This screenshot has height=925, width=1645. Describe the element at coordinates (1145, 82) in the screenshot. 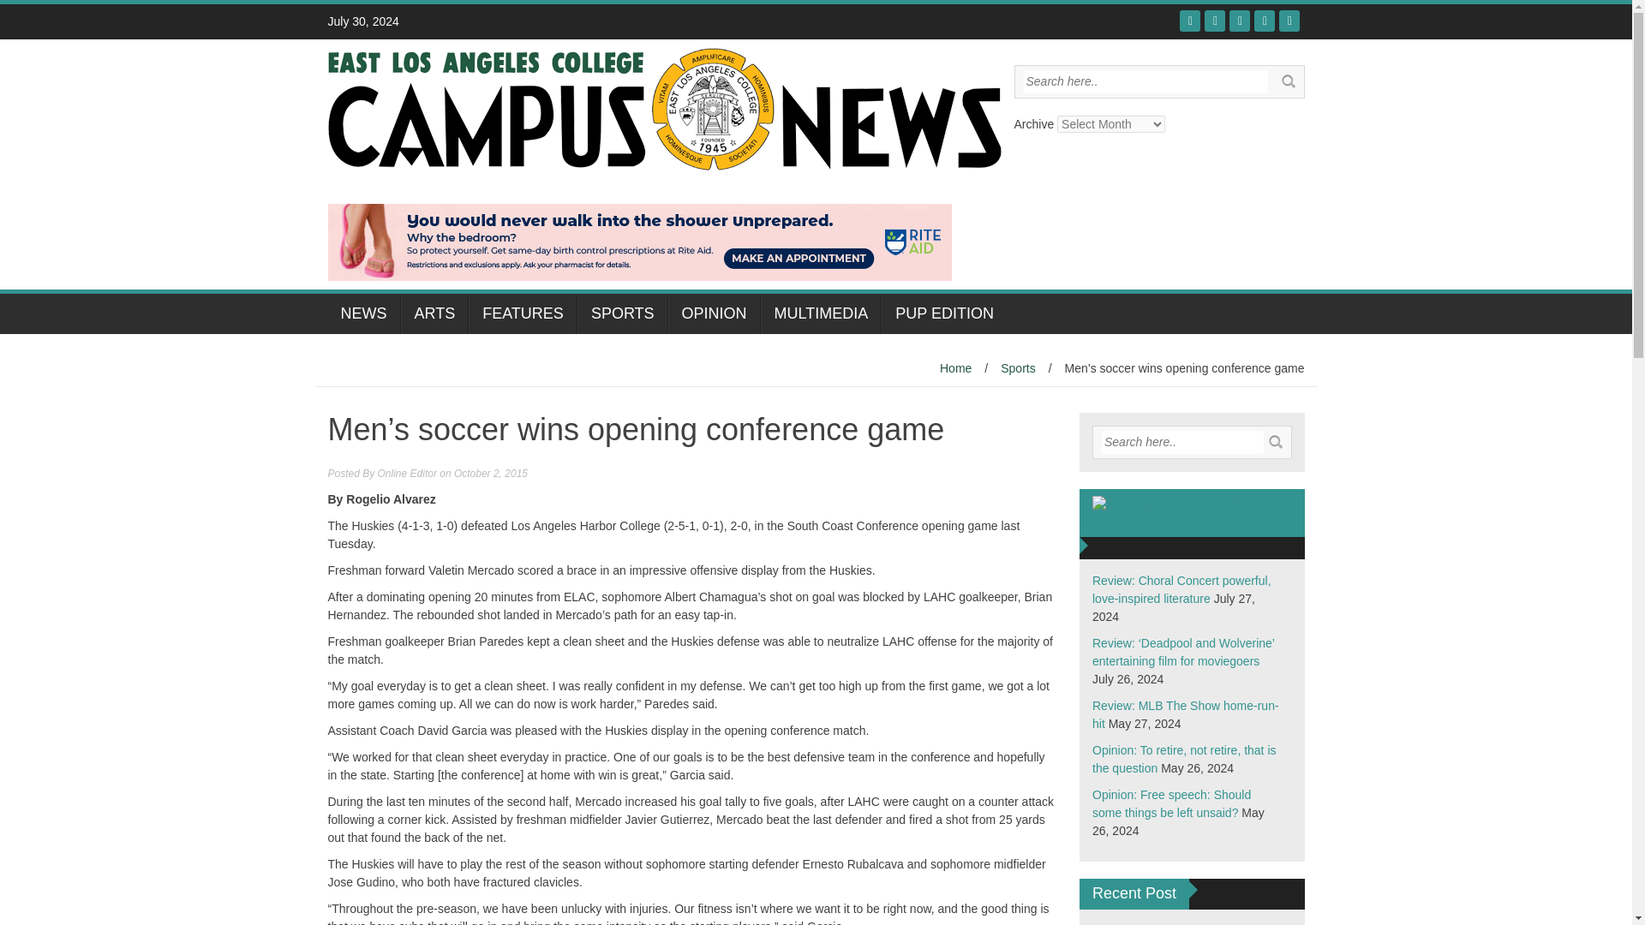

I see `Search here..` at that location.